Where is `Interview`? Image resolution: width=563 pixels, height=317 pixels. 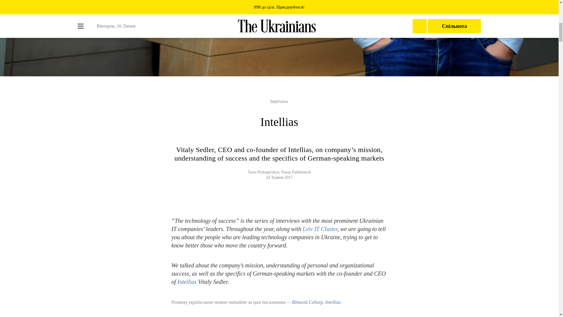
Interview is located at coordinates (279, 101).